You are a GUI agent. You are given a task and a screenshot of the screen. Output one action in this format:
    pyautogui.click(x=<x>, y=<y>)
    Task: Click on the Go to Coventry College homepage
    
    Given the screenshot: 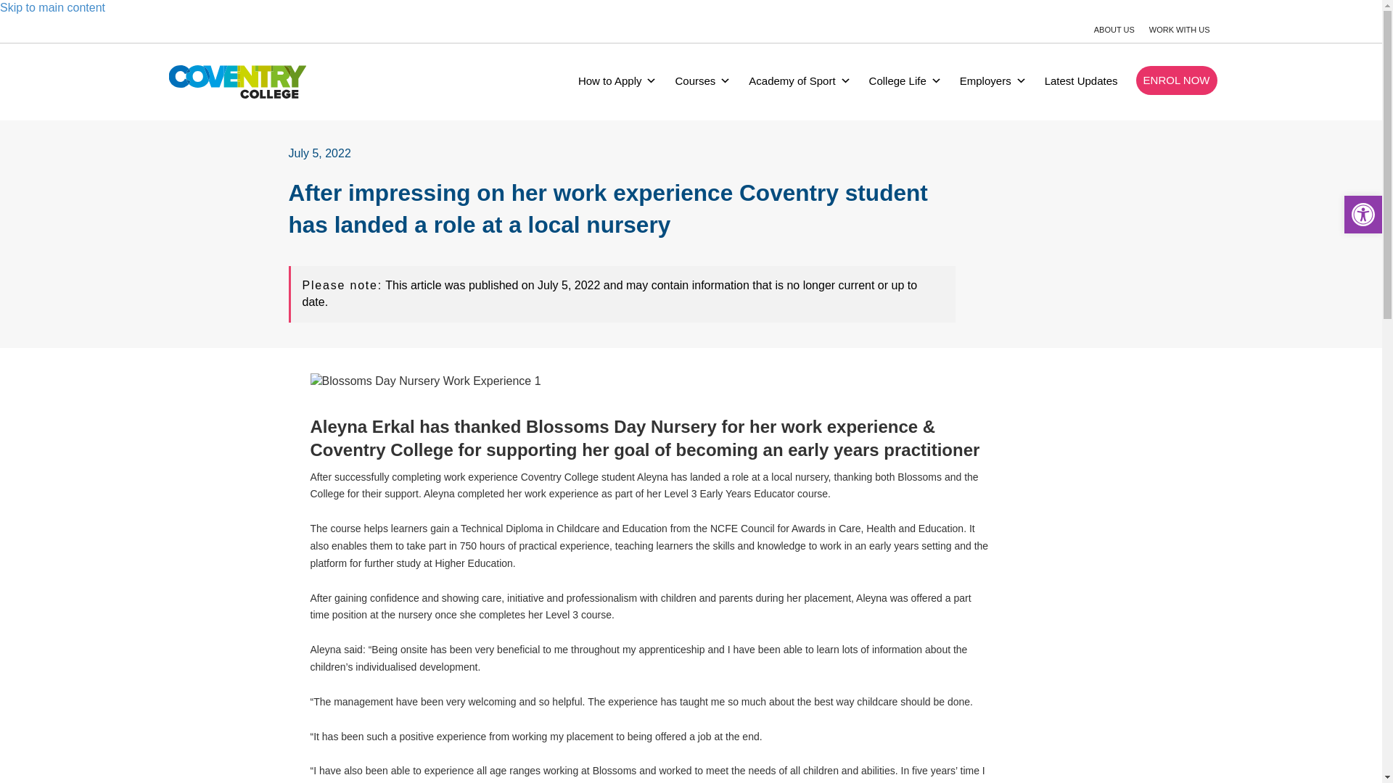 What is the action you would take?
    pyautogui.click(x=237, y=81)
    